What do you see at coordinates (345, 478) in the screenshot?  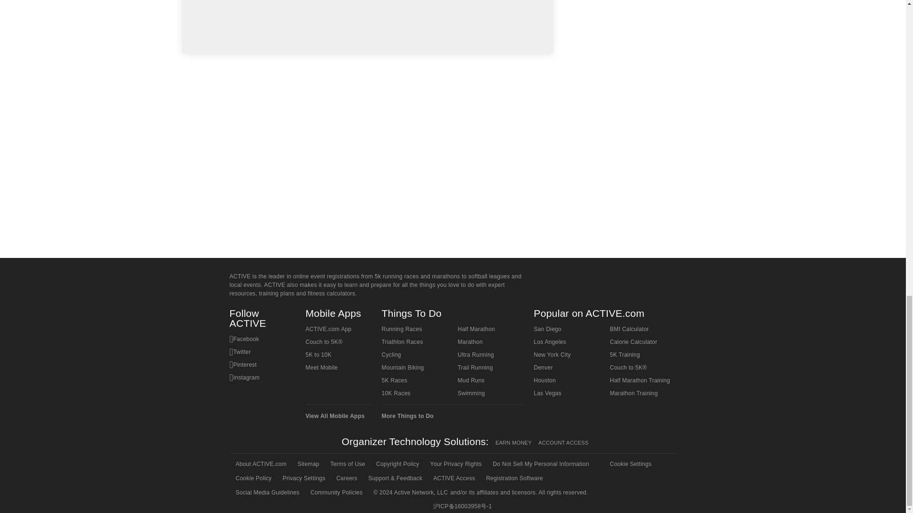 I see `Careers at Active` at bounding box center [345, 478].